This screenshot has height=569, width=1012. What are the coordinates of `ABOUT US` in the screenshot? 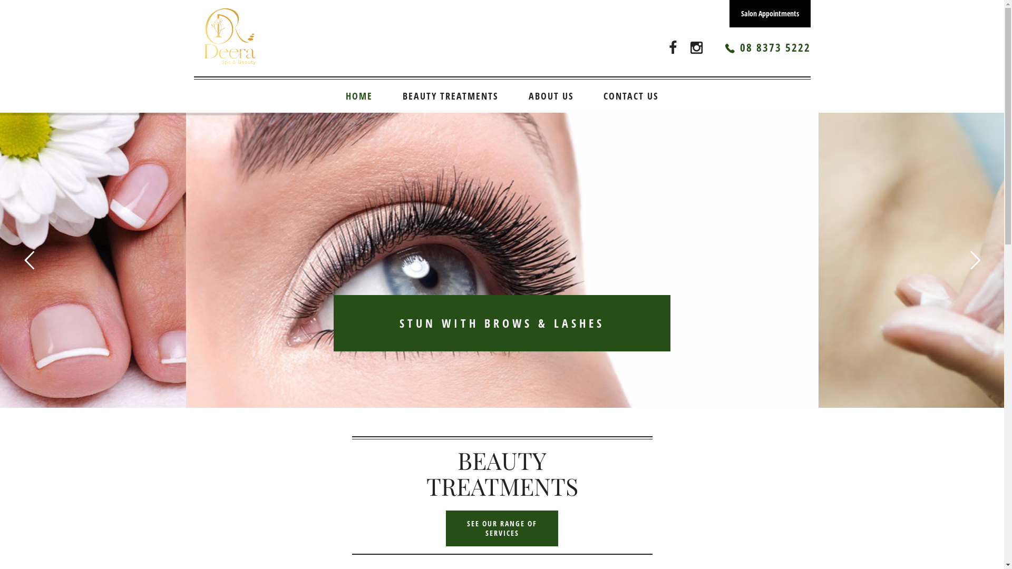 It's located at (551, 96).